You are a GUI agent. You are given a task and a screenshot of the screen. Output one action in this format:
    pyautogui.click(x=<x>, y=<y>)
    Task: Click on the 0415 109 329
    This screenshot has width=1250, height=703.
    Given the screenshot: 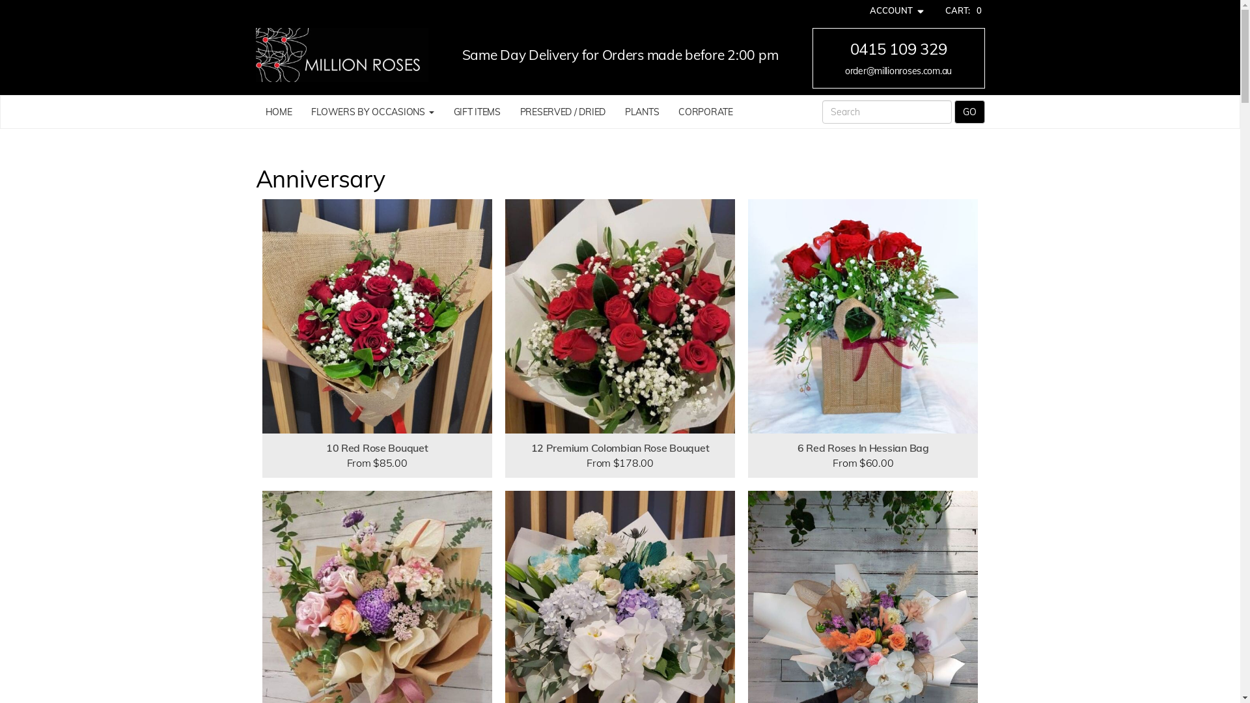 What is the action you would take?
    pyautogui.click(x=898, y=49)
    